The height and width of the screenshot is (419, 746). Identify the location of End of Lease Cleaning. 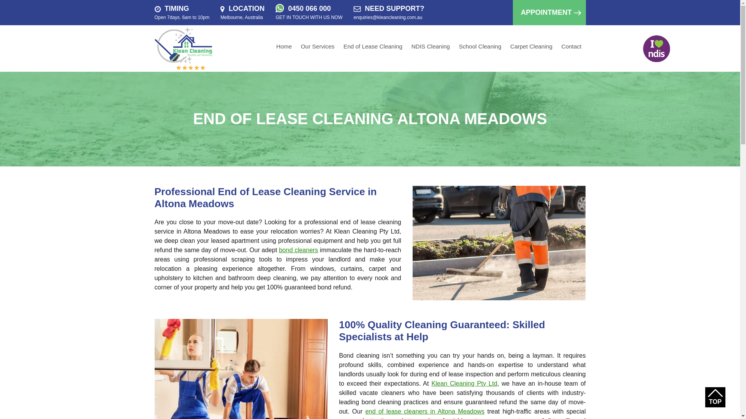
(373, 48).